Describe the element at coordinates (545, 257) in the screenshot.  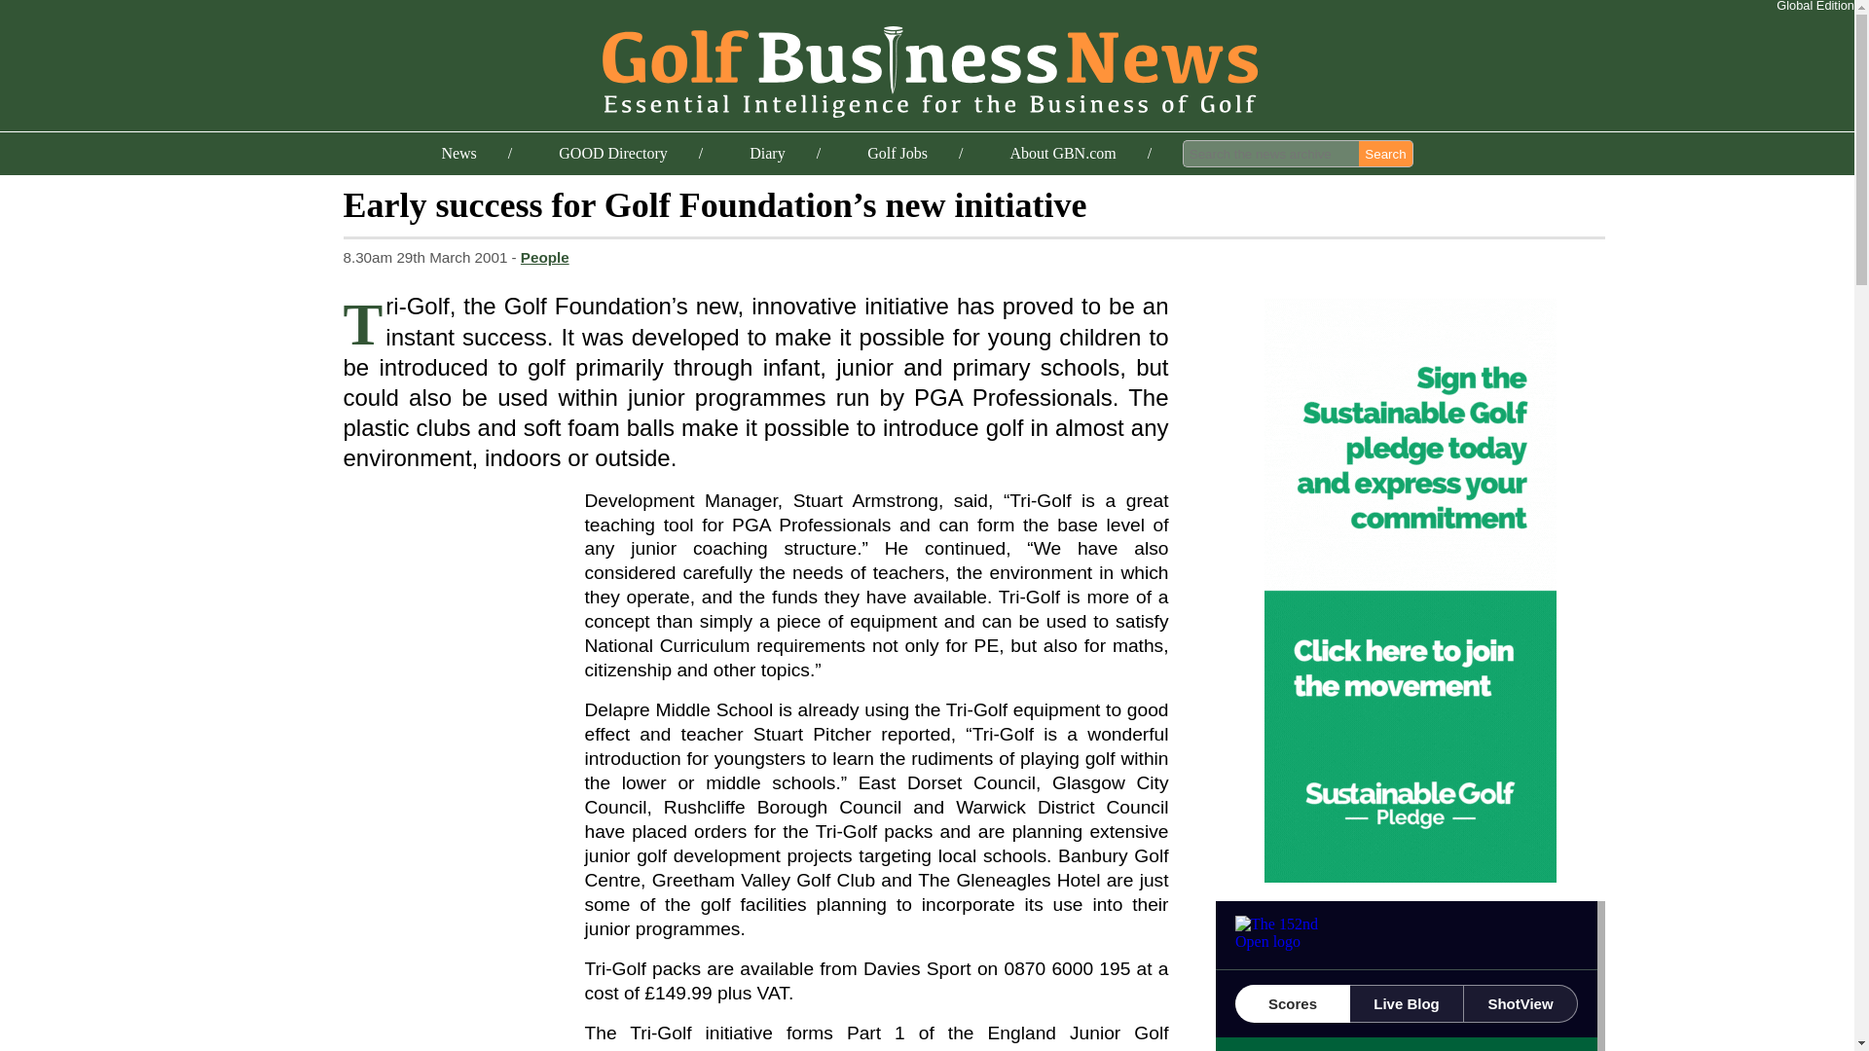
I see `People` at that location.